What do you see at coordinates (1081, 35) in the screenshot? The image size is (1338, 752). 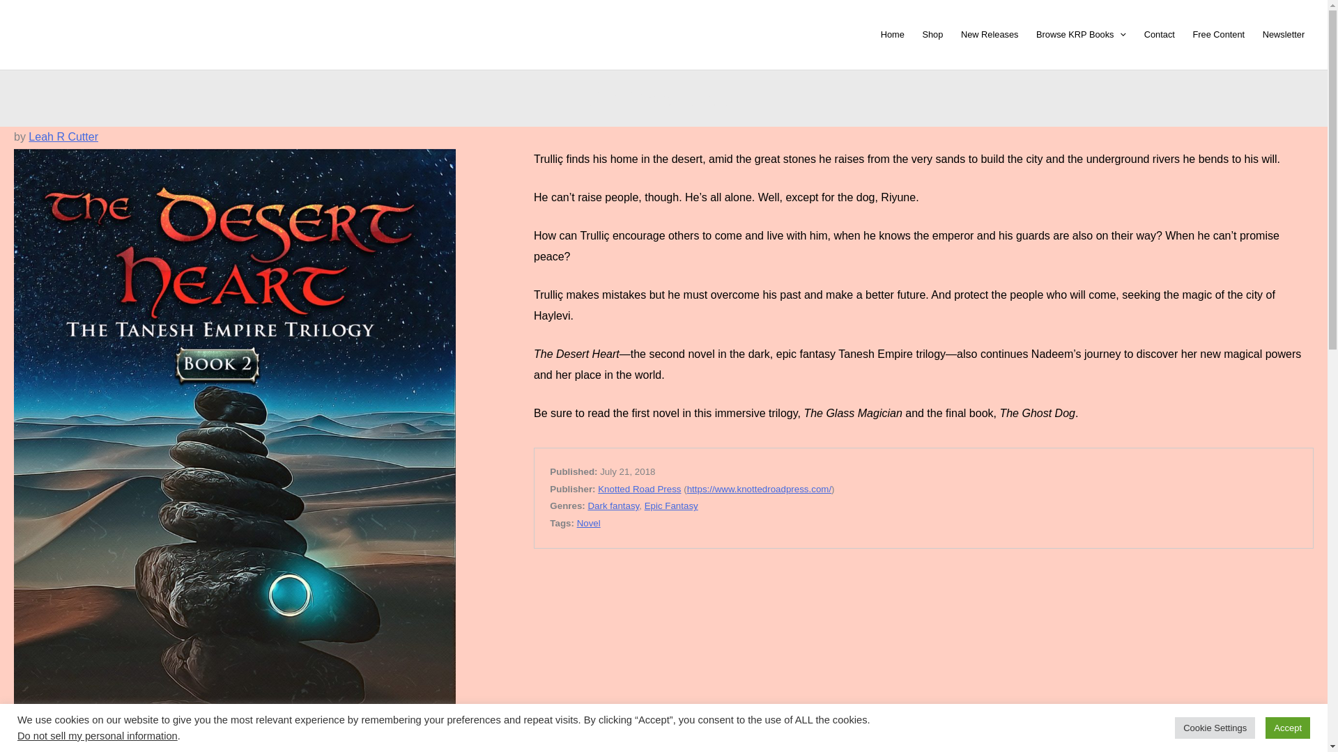 I see `Browse KRP Books` at bounding box center [1081, 35].